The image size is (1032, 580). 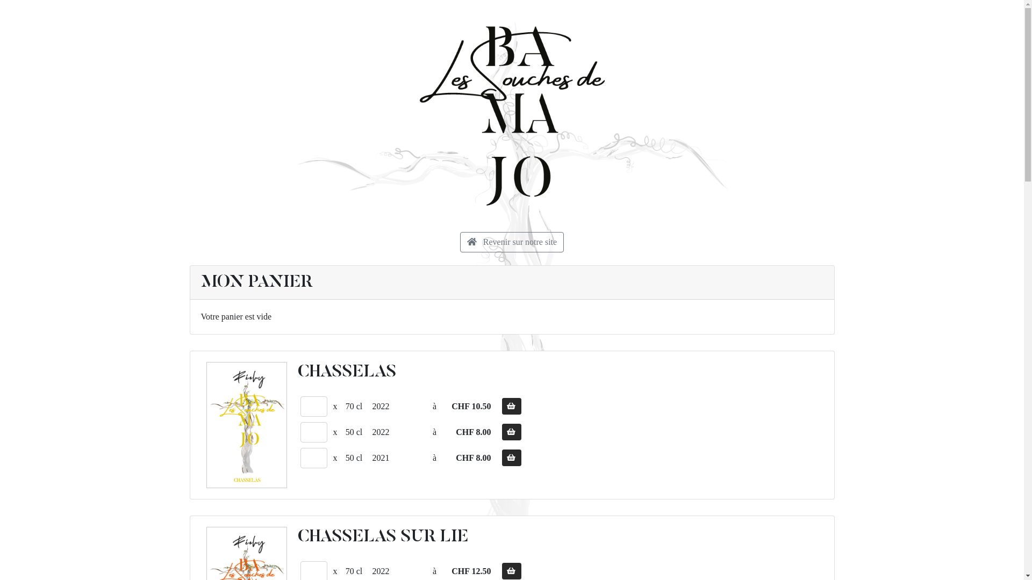 I want to click on    Revenir sur notre site, so click(x=512, y=242).